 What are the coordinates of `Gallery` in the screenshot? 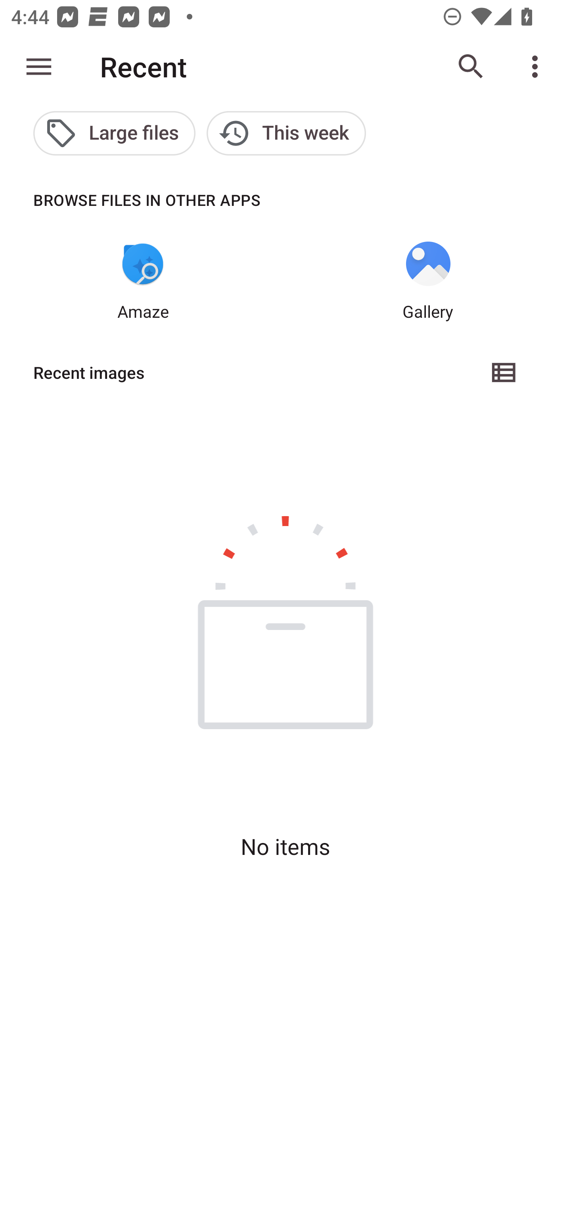 It's located at (428, 281).